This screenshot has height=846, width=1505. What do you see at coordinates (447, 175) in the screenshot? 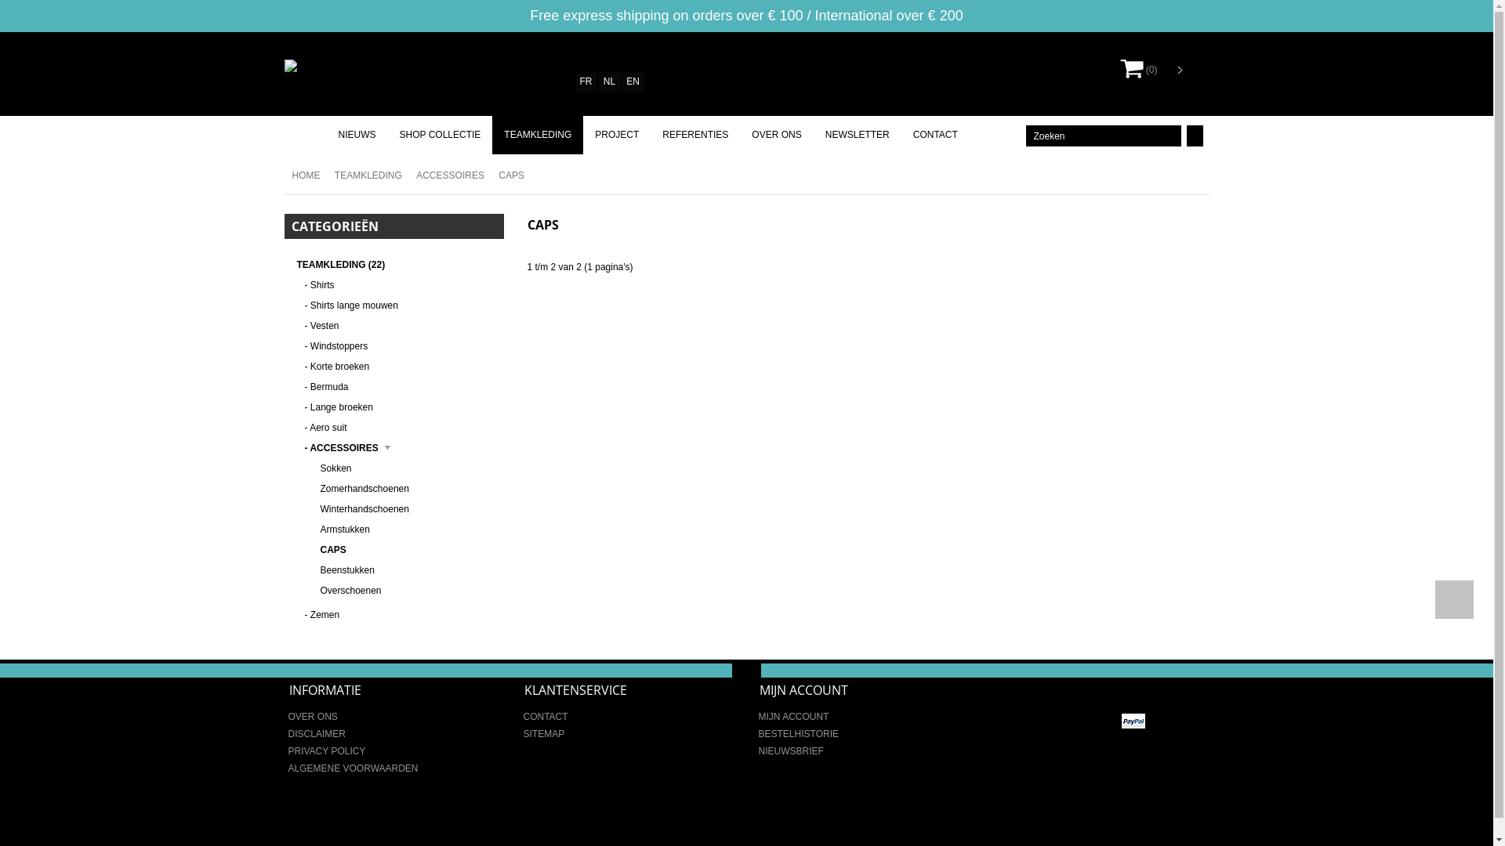
I see `ACCESSOIRES` at bounding box center [447, 175].